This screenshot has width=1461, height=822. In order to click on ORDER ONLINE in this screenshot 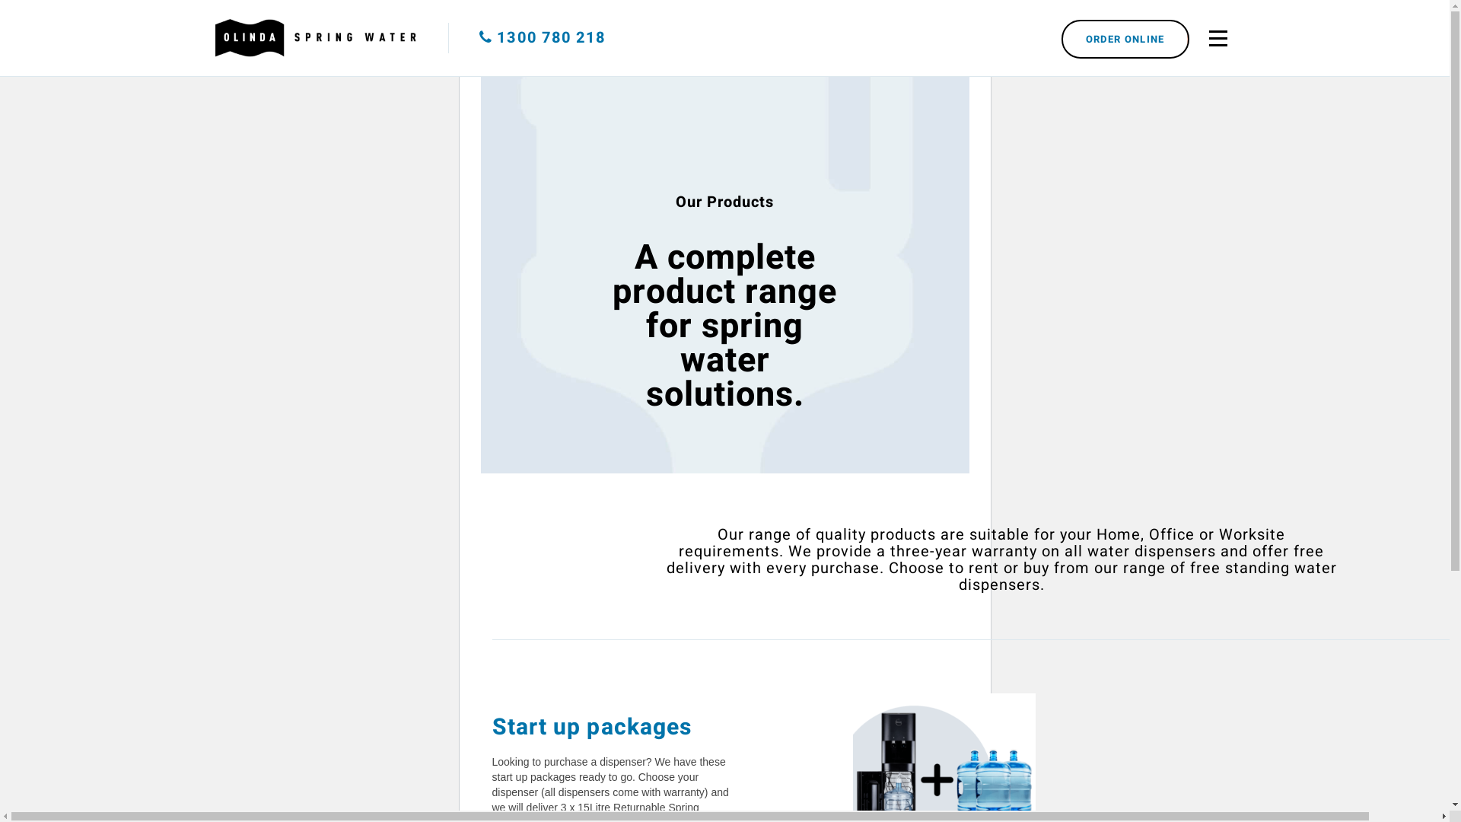, I will do `click(1125, 40)`.